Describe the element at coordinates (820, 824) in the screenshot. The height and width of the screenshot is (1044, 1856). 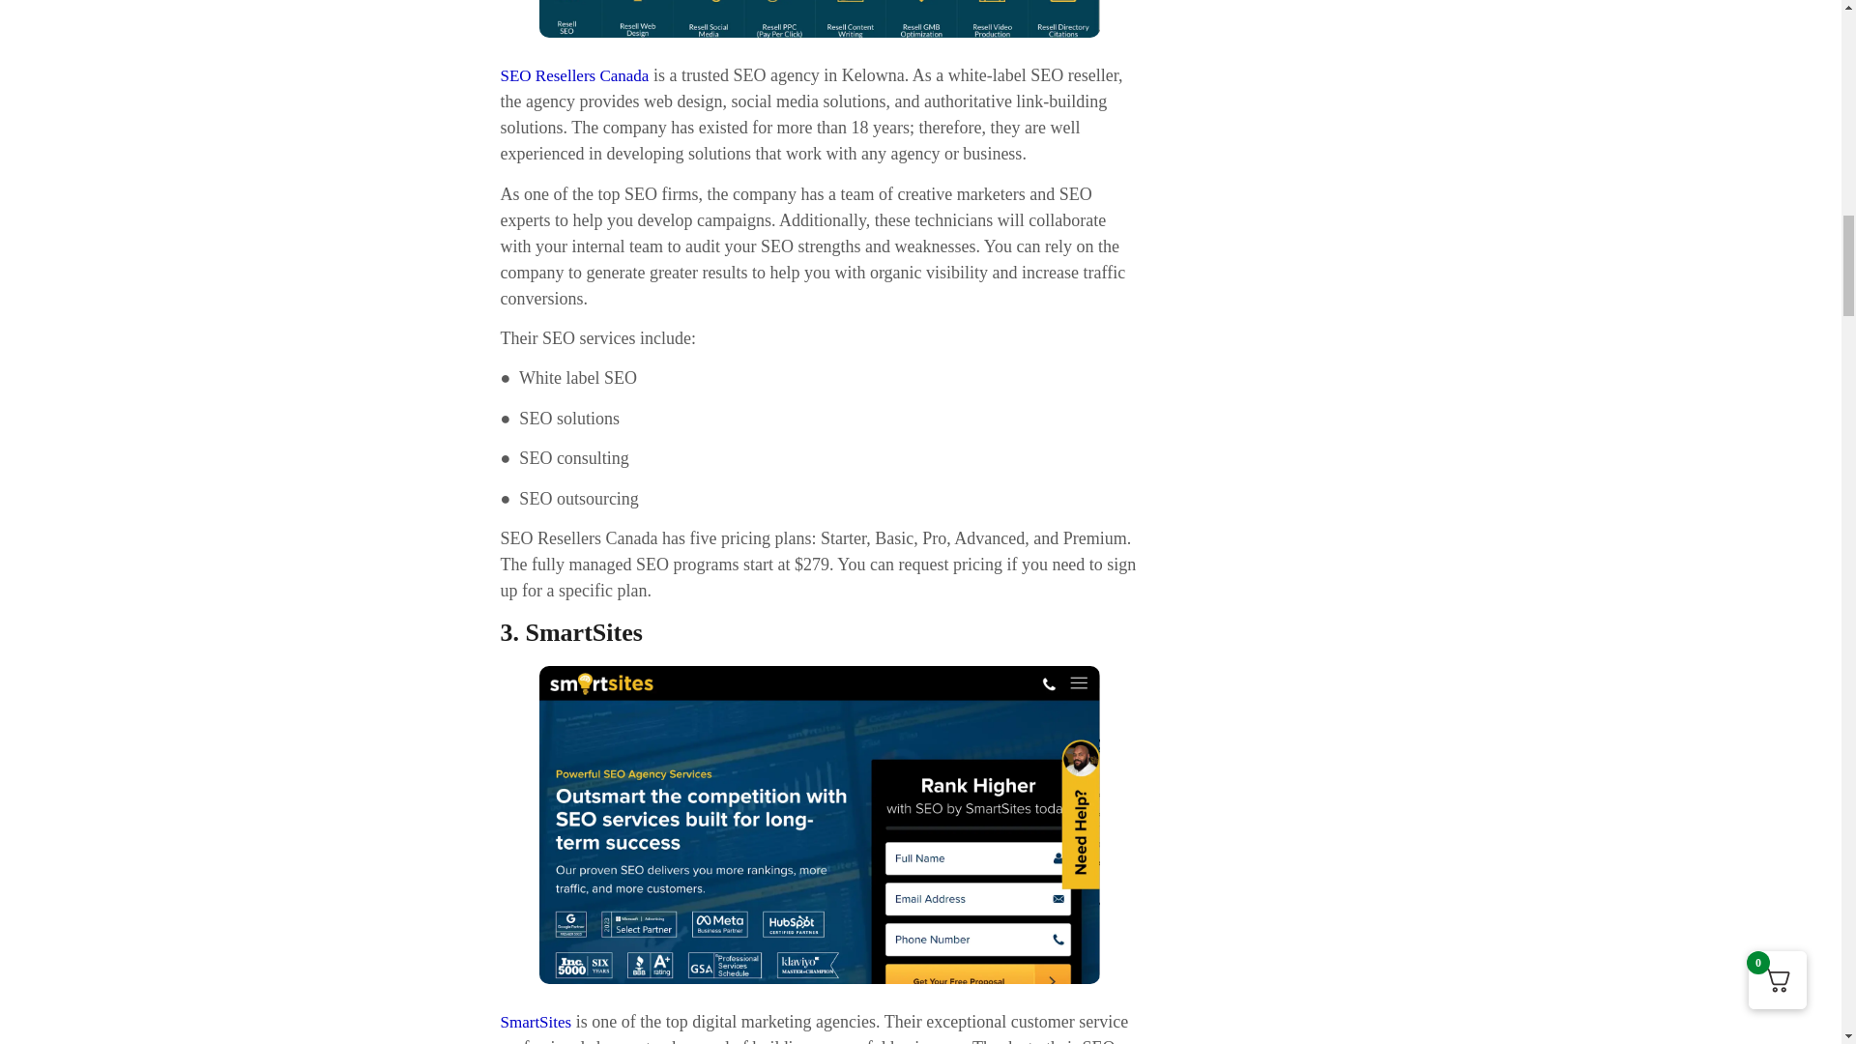
I see `Best SEO Agencies in Kelowna 3` at that location.